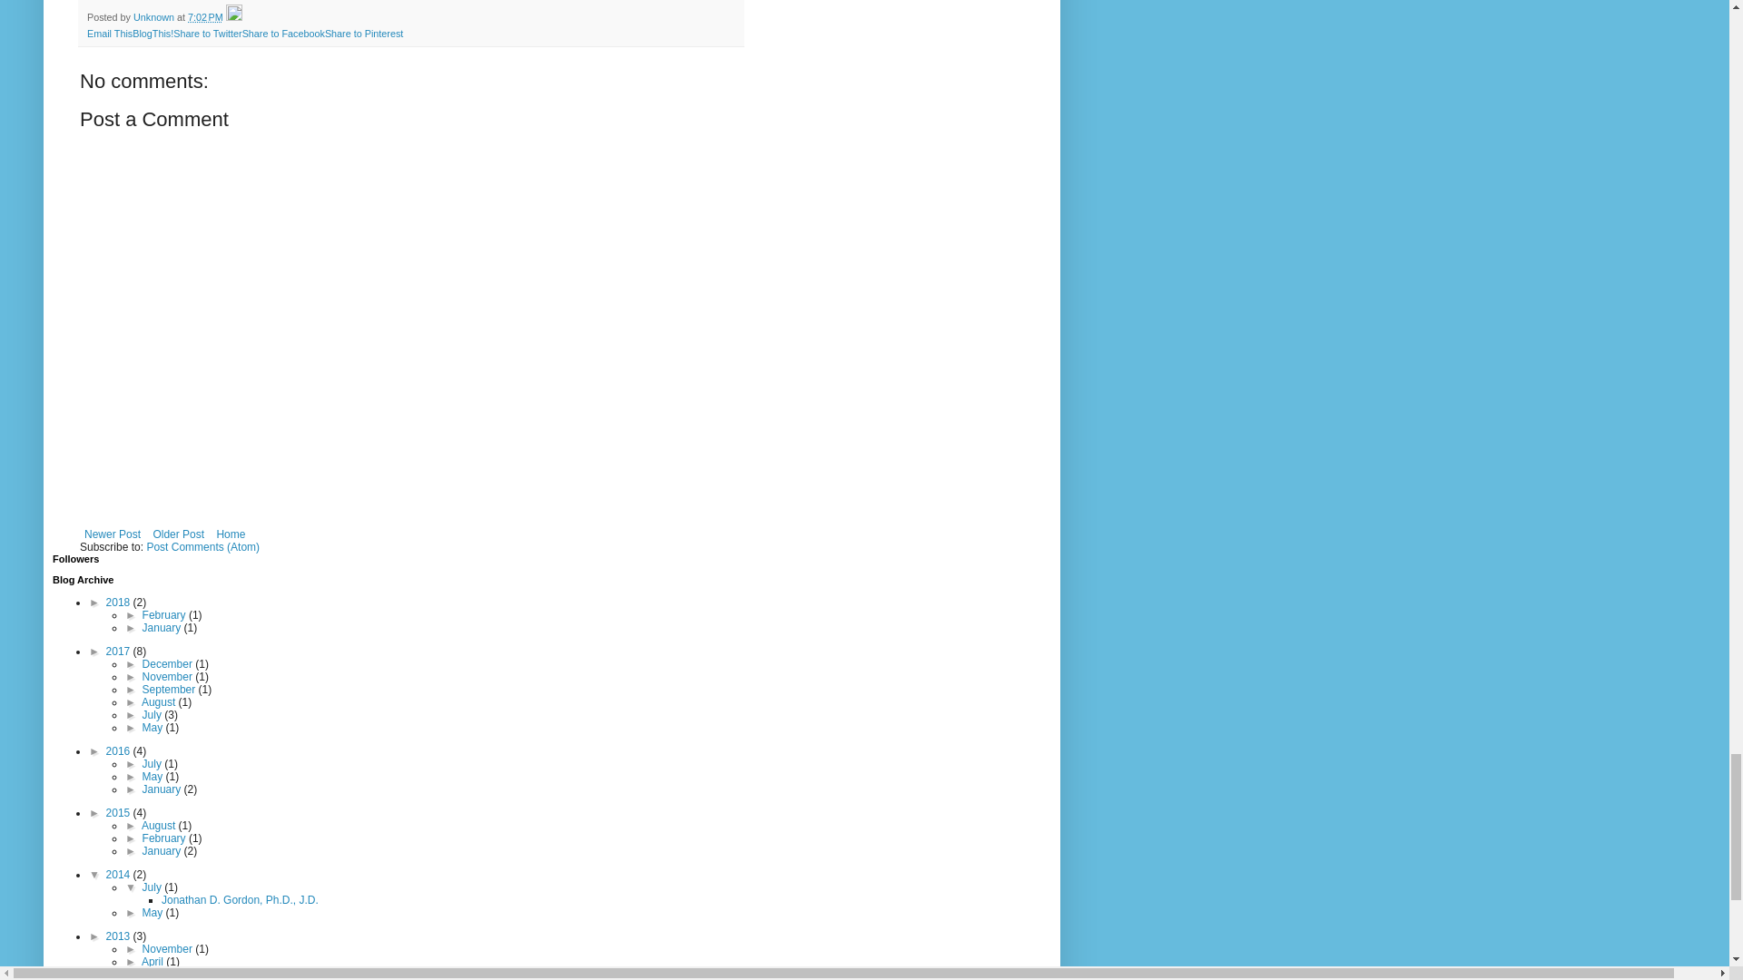  What do you see at coordinates (178, 534) in the screenshot?
I see `Older Post` at bounding box center [178, 534].